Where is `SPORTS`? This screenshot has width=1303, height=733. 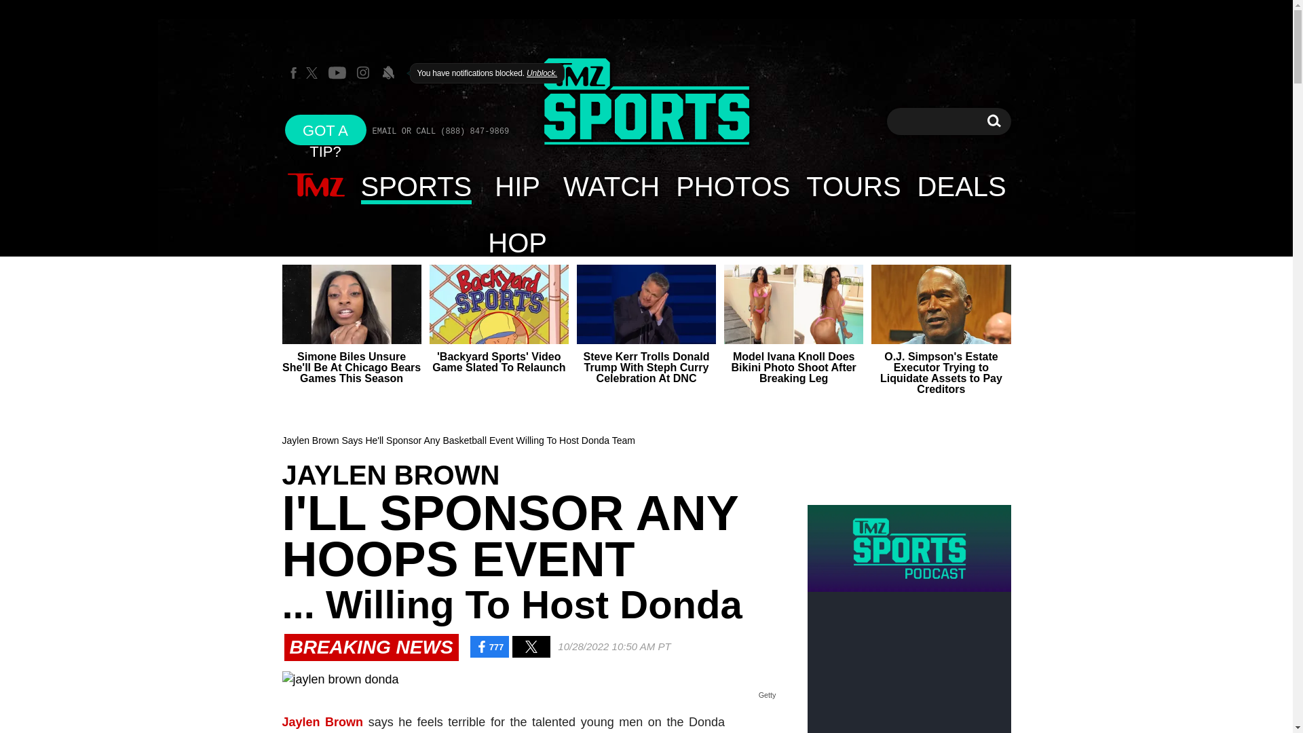 SPORTS is located at coordinates (417, 186).